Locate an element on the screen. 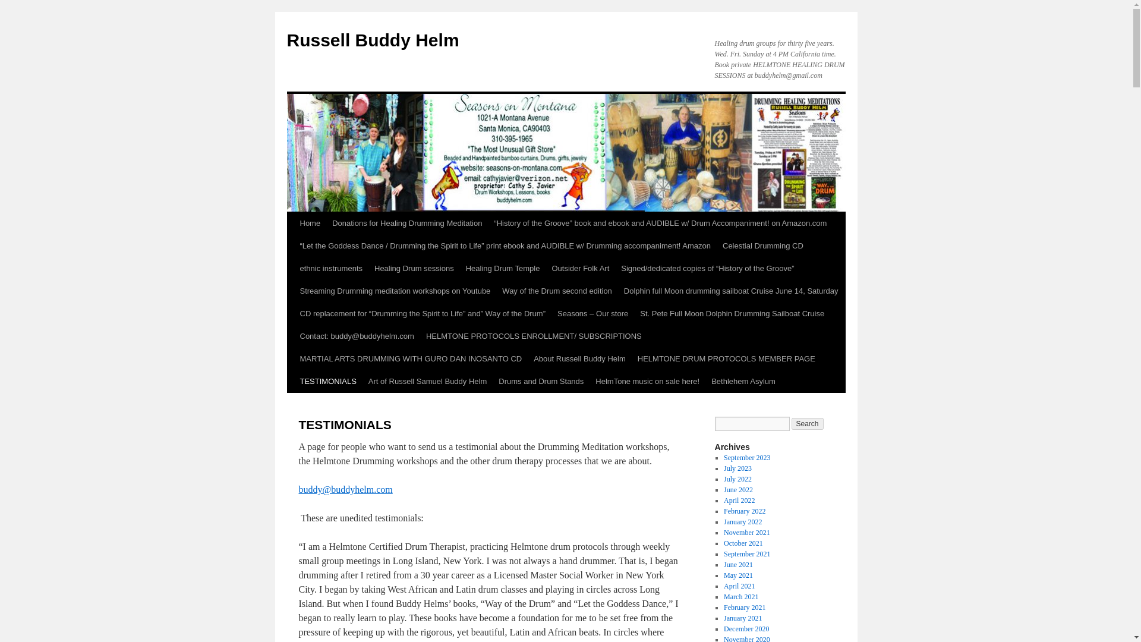 The width and height of the screenshot is (1141, 642). Russell Buddy Helm is located at coordinates (372, 40).